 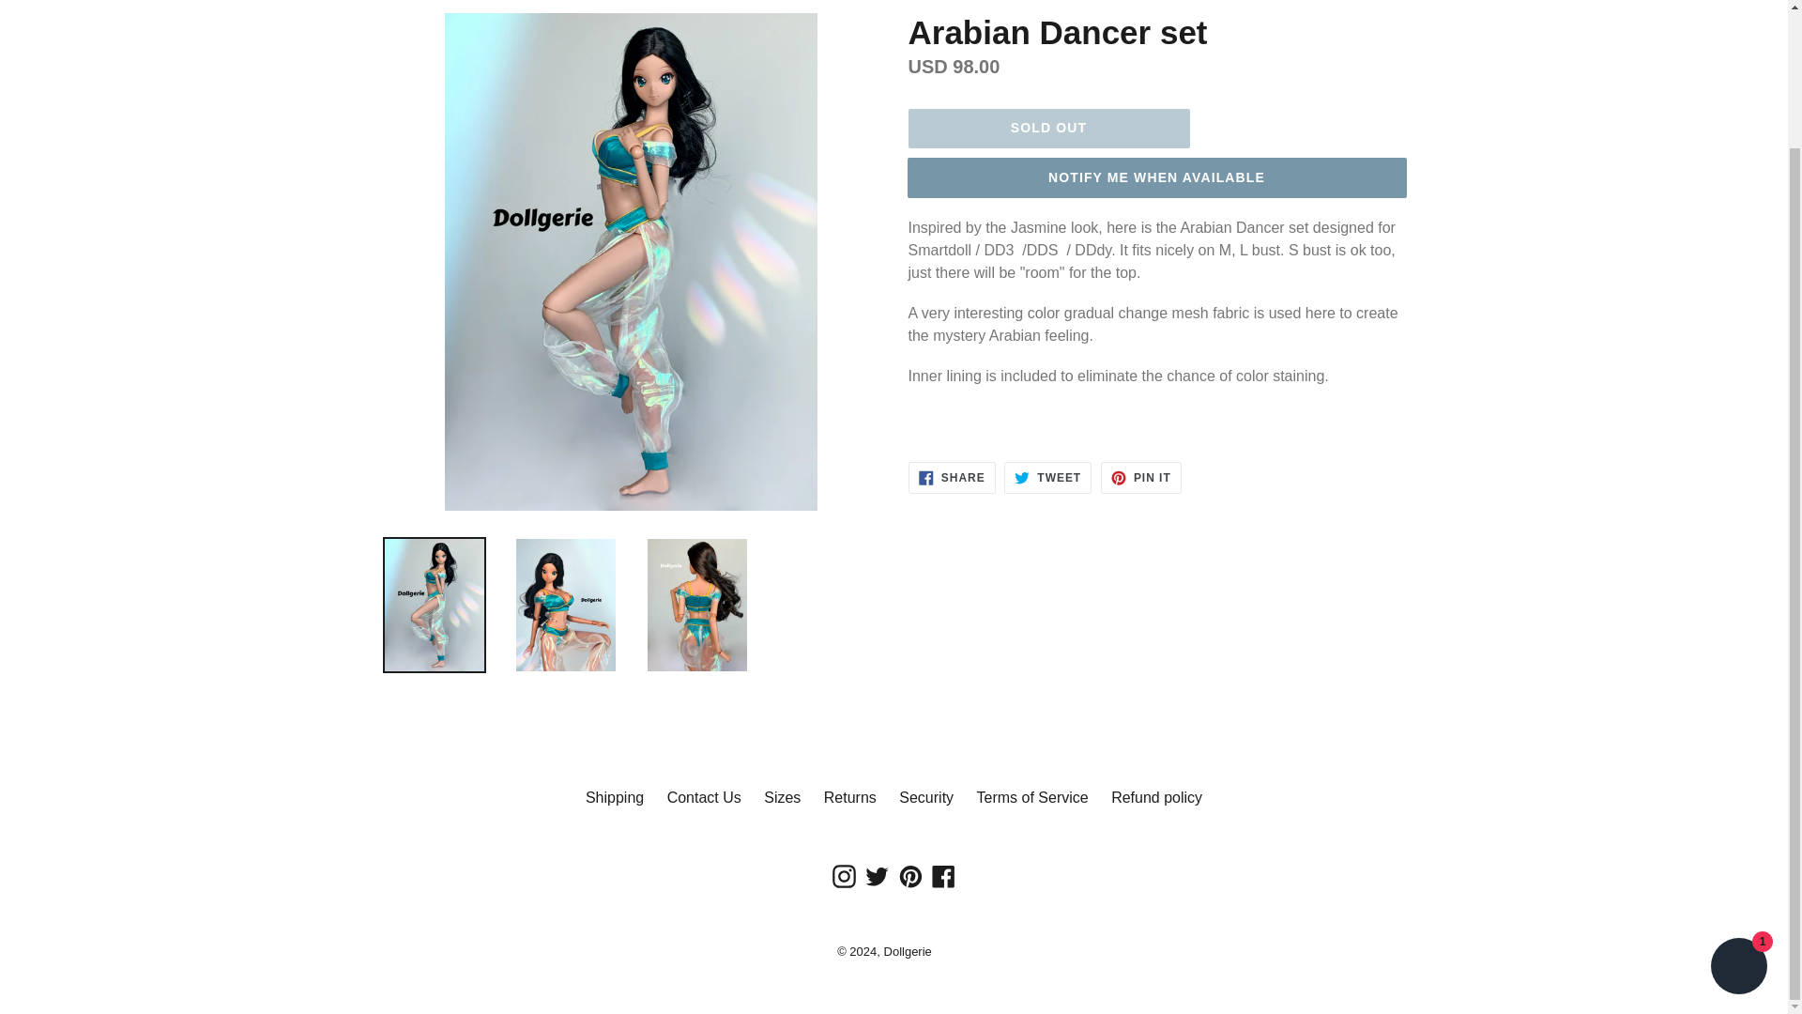 I want to click on SOLD OUT, so click(x=1048, y=128).